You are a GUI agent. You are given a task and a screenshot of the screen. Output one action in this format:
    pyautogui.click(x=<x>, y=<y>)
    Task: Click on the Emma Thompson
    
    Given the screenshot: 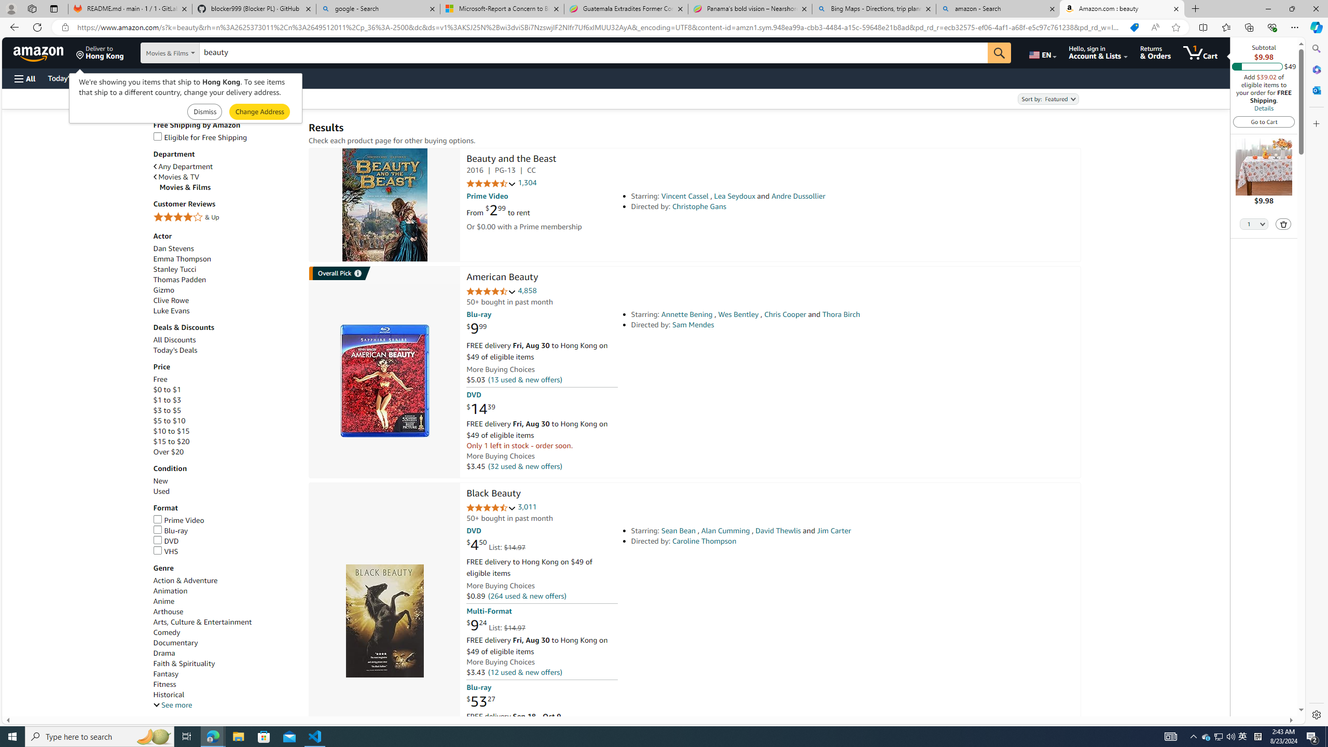 What is the action you would take?
    pyautogui.click(x=182, y=258)
    